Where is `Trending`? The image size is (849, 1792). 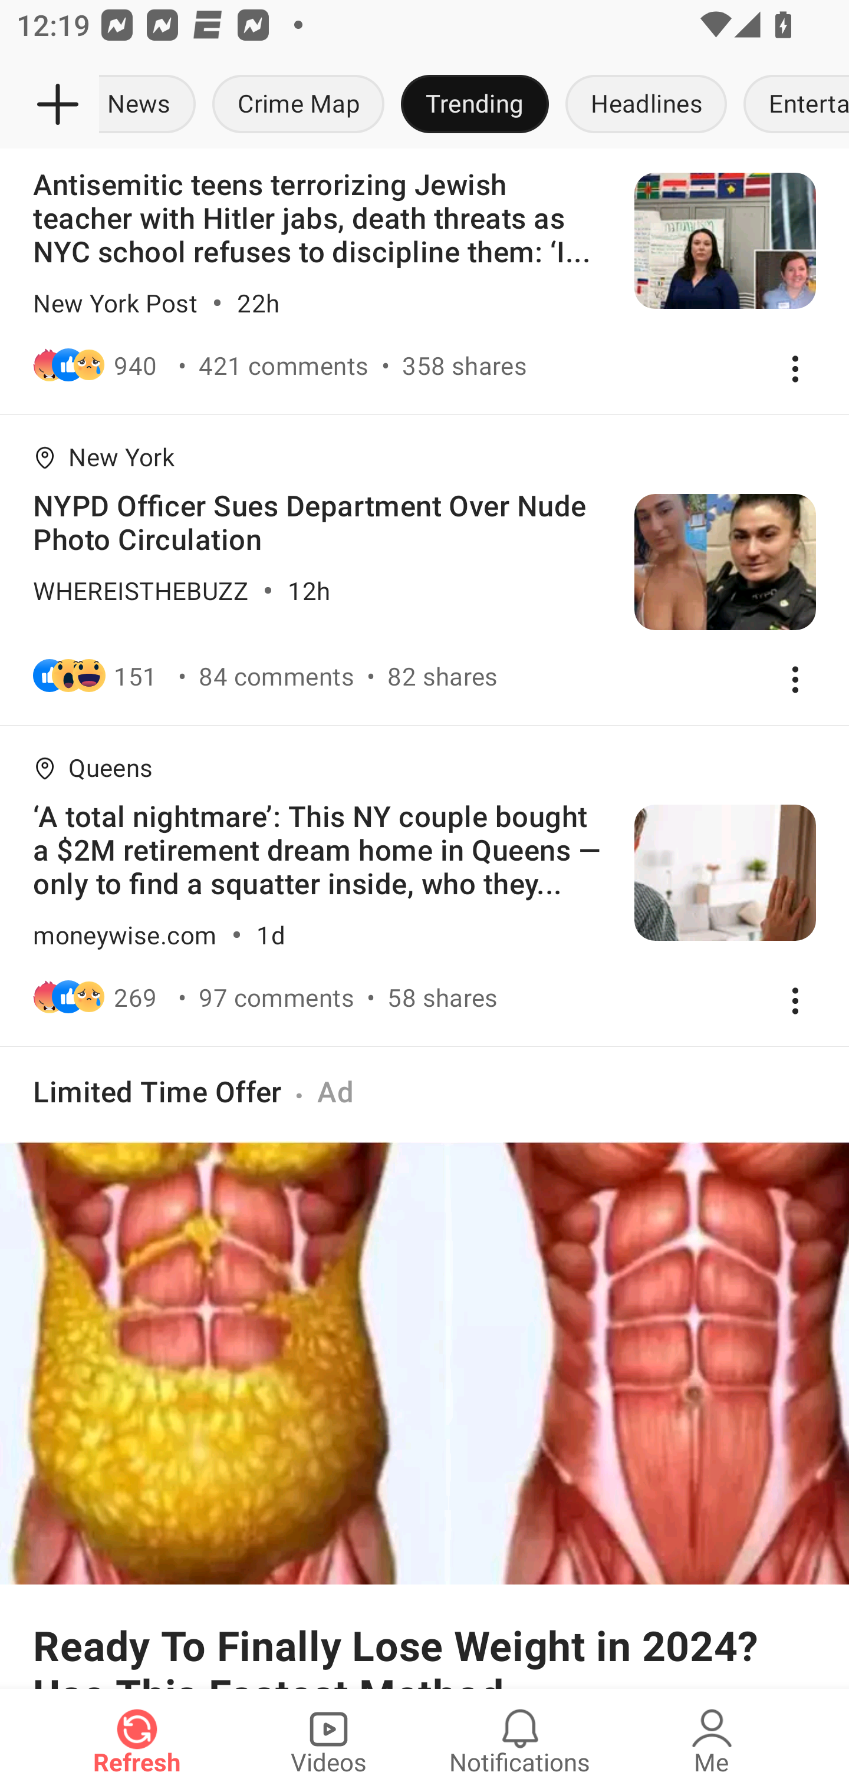
Trending is located at coordinates (474, 105).